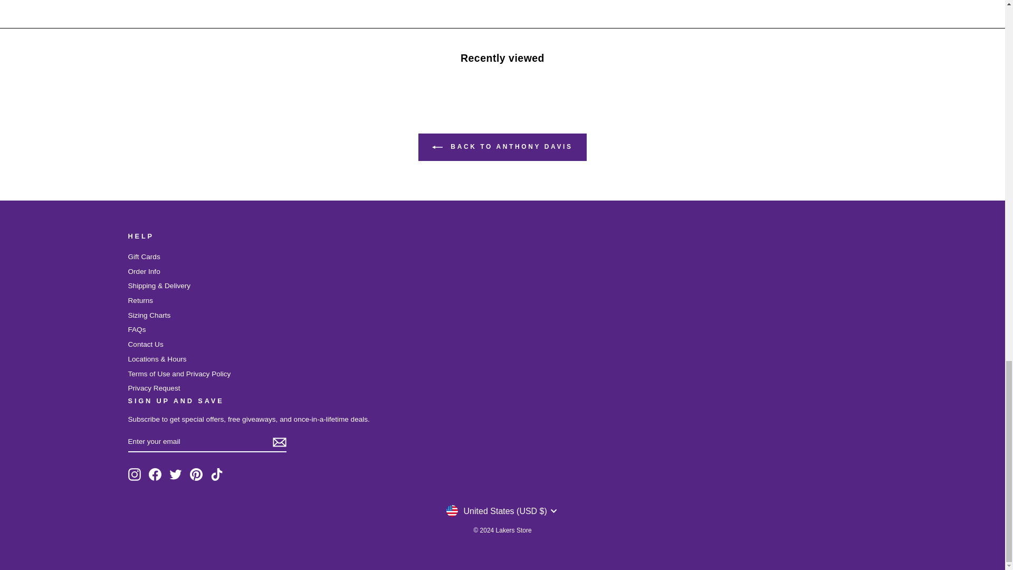 This screenshot has height=570, width=1013. I want to click on Lakers Store on Instagram, so click(134, 474).